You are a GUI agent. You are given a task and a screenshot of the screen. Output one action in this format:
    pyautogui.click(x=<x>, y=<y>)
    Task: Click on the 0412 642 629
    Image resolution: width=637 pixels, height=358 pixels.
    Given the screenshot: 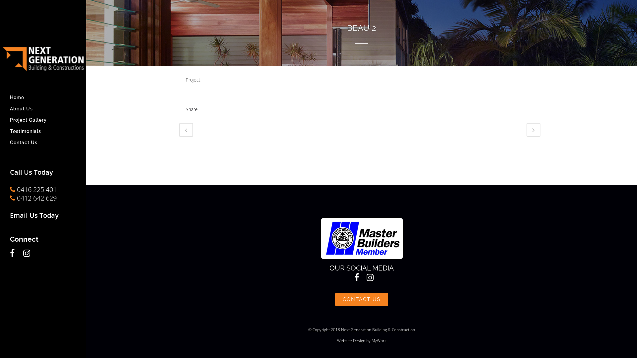 What is the action you would take?
    pyautogui.click(x=33, y=198)
    